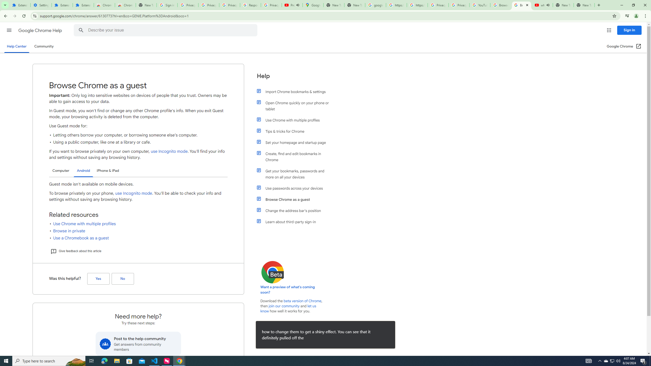 Image resolution: width=651 pixels, height=366 pixels. I want to click on use Incognito mode, so click(134, 193).